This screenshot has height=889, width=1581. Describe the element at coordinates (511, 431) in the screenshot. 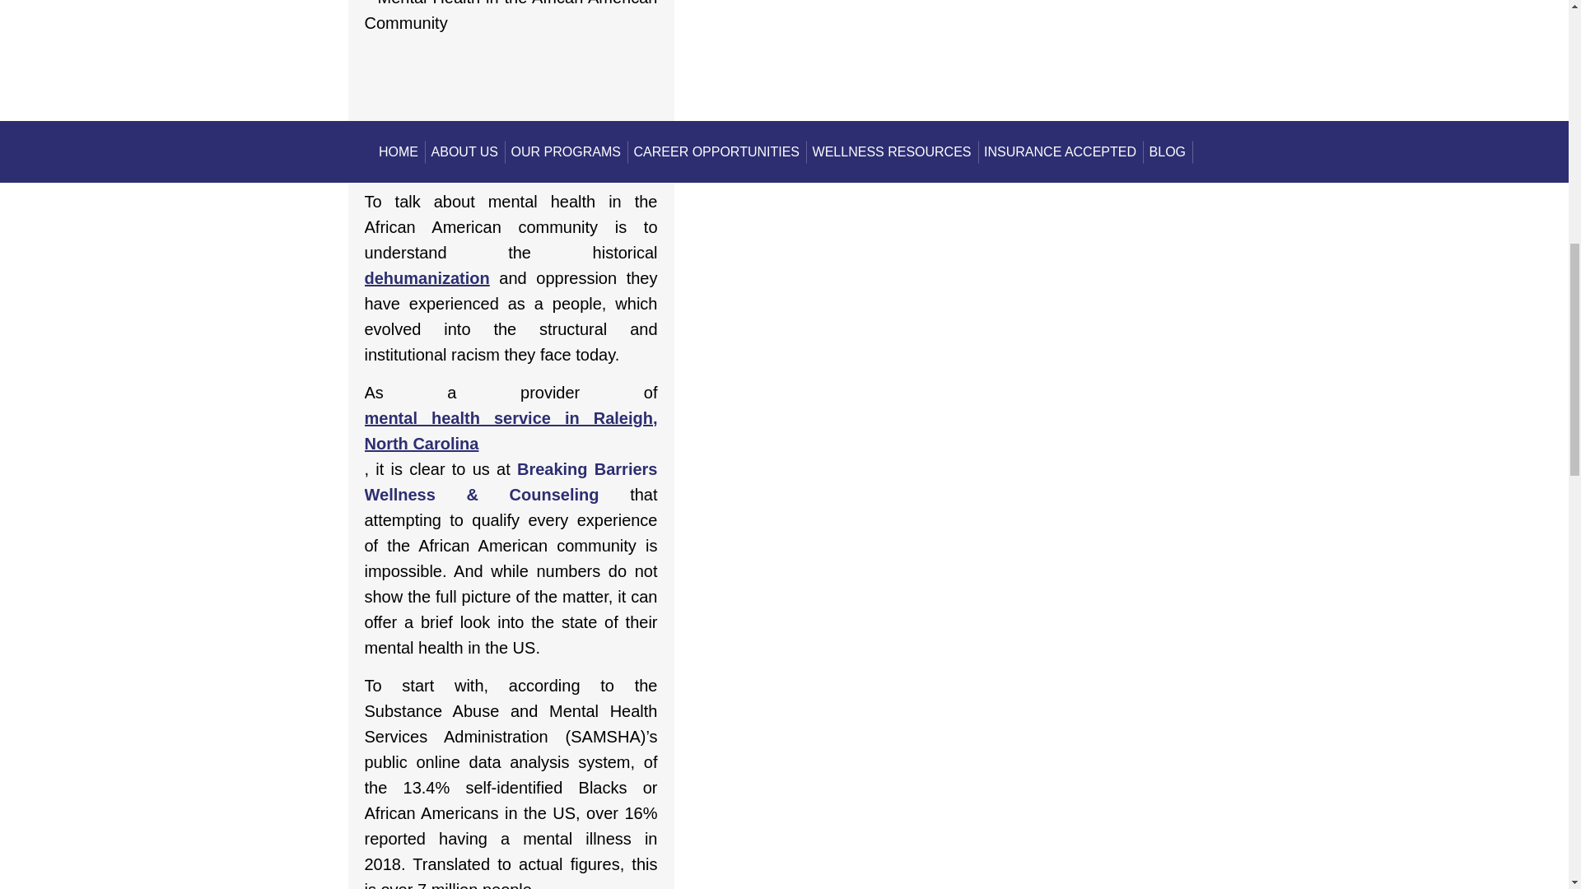

I see `mental health service in Raleigh, North Carolina` at that location.